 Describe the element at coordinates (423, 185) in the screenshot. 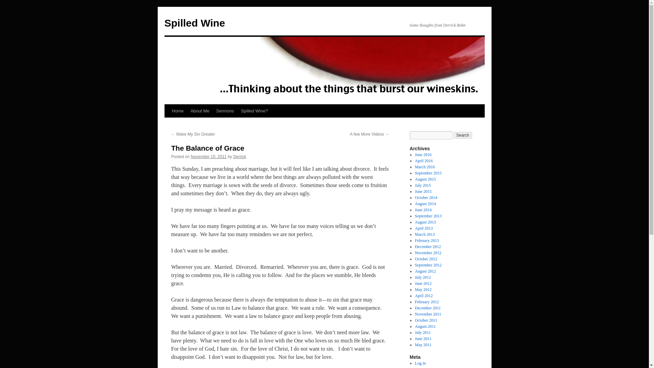

I see `July 2015` at that location.